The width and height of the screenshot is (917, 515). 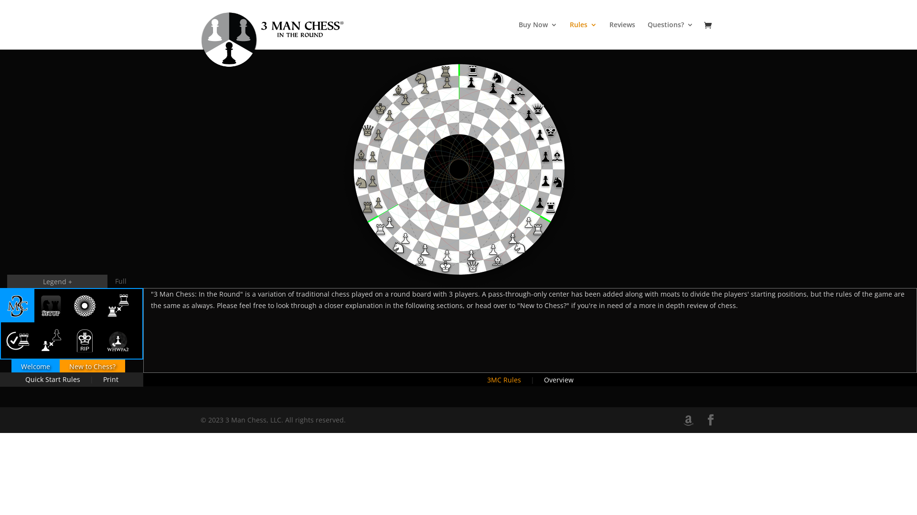 What do you see at coordinates (85, 340) in the screenshot?
I see `Checkmate` at bounding box center [85, 340].